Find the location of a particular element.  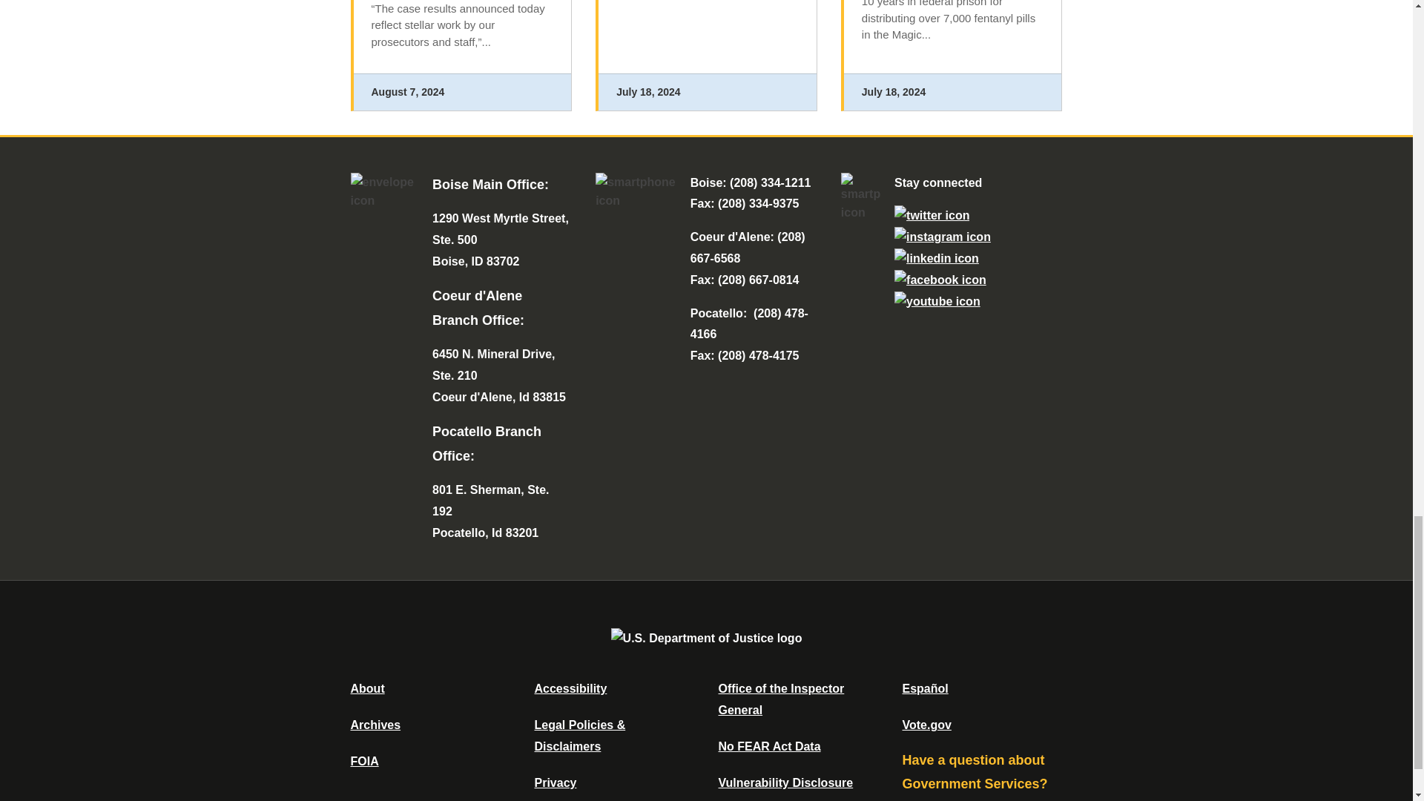

Office of Information Policy is located at coordinates (364, 761).